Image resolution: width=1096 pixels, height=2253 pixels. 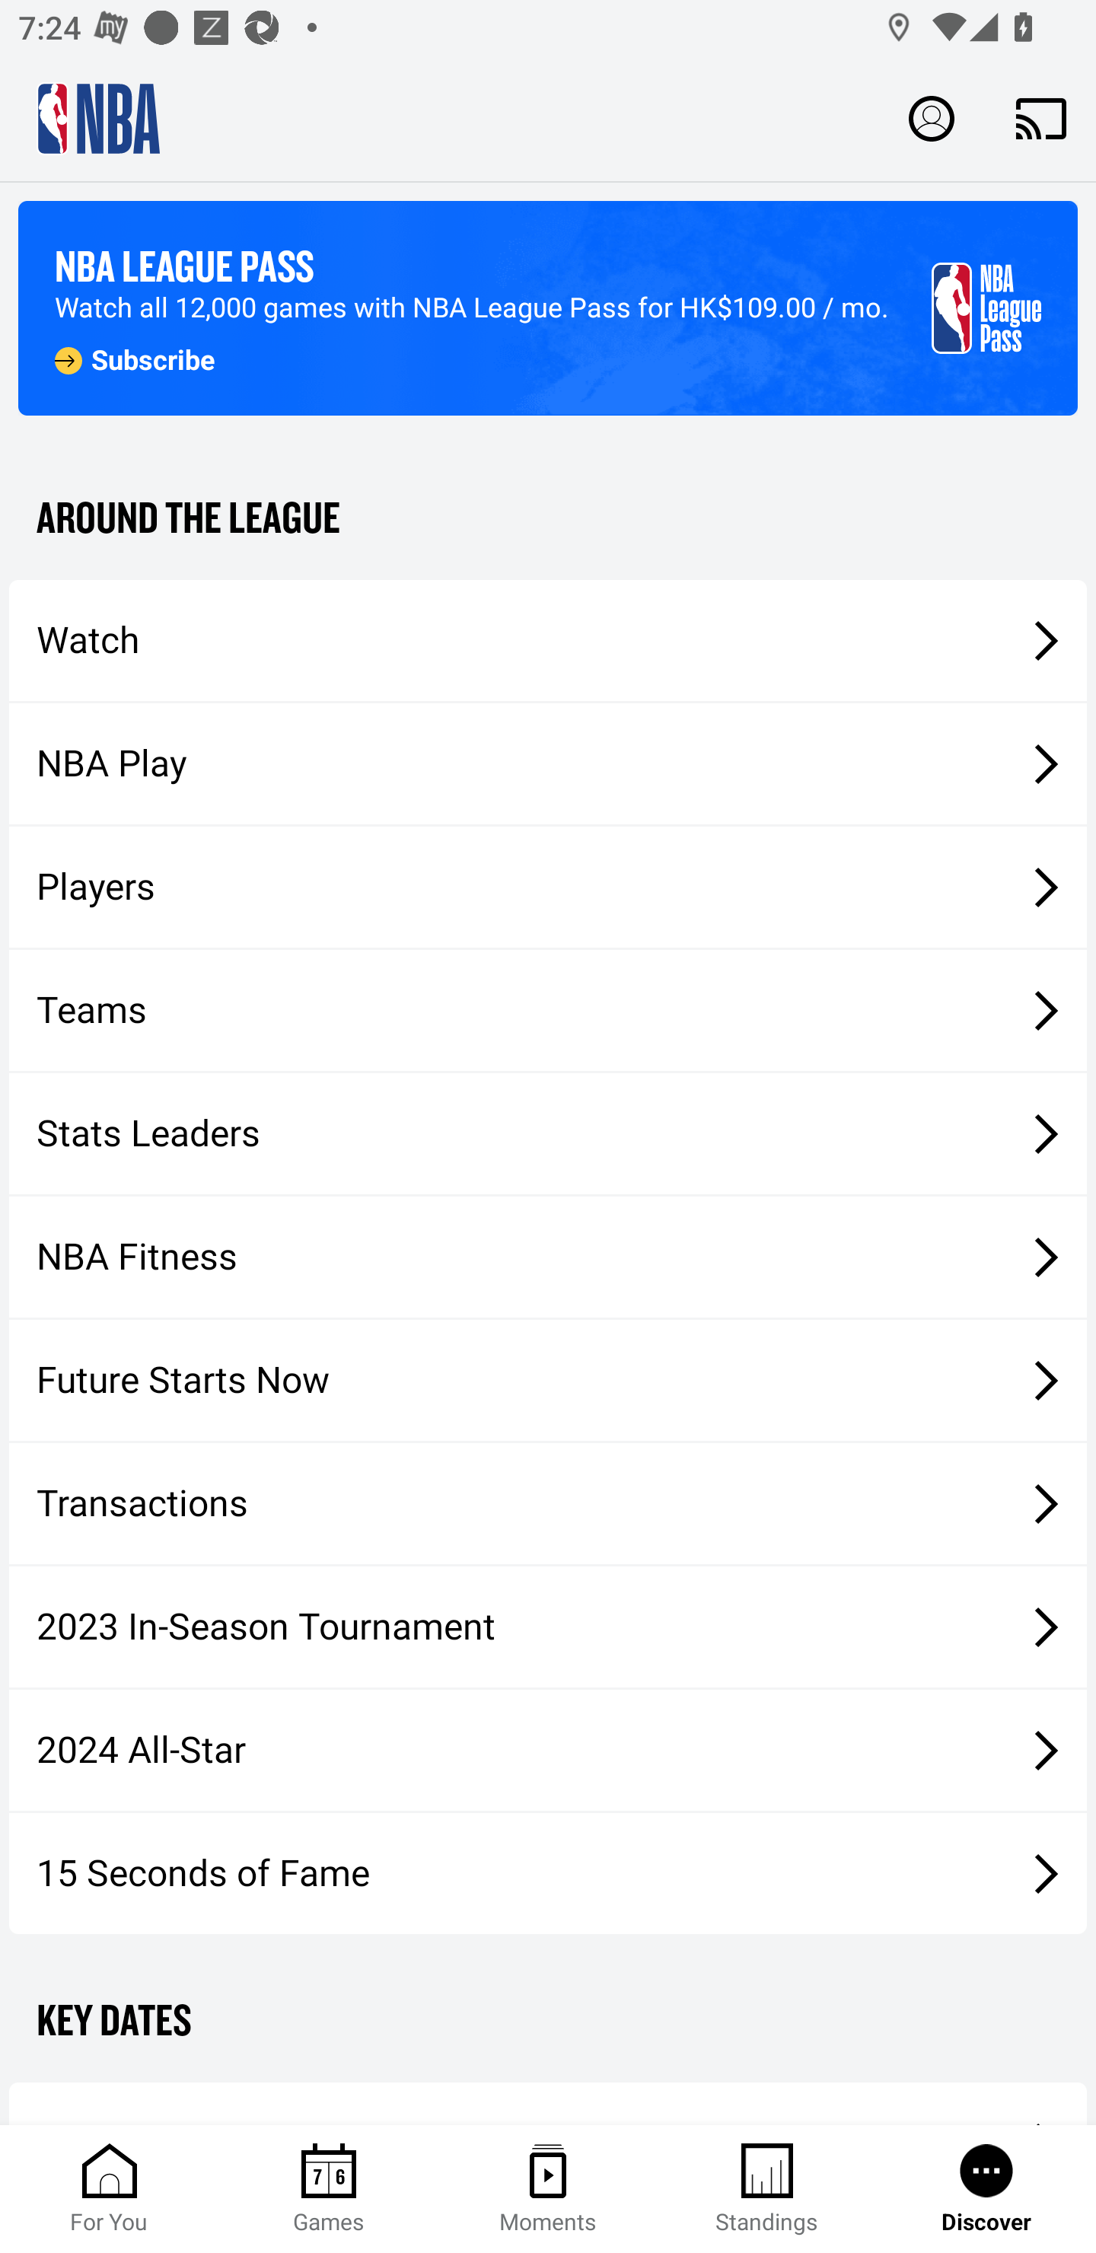 What do you see at coordinates (548, 639) in the screenshot?
I see `Watch` at bounding box center [548, 639].